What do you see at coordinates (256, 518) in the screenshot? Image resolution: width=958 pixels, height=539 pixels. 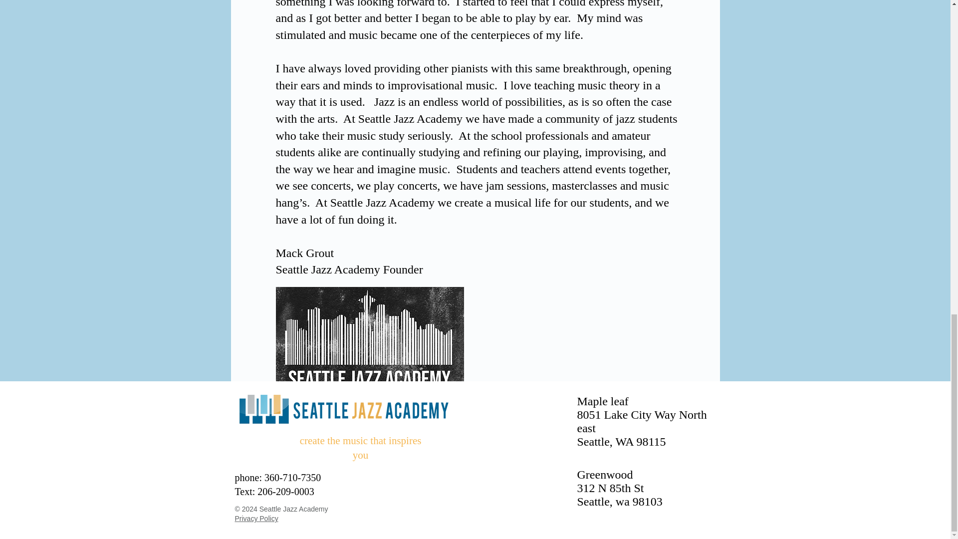 I see `Privacy Policy` at bounding box center [256, 518].